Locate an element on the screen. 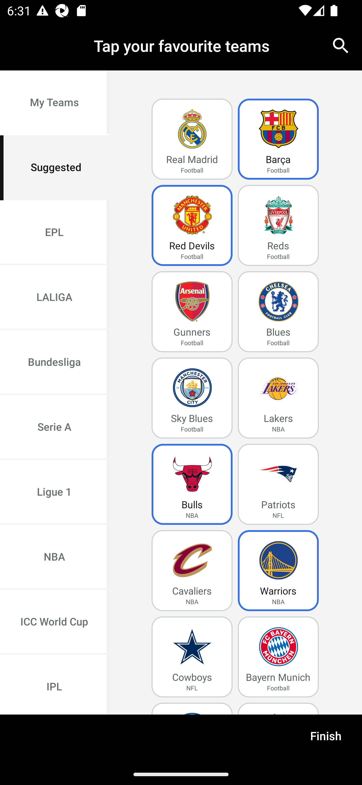 This screenshot has height=785, width=362. Serie A is located at coordinates (54, 427).